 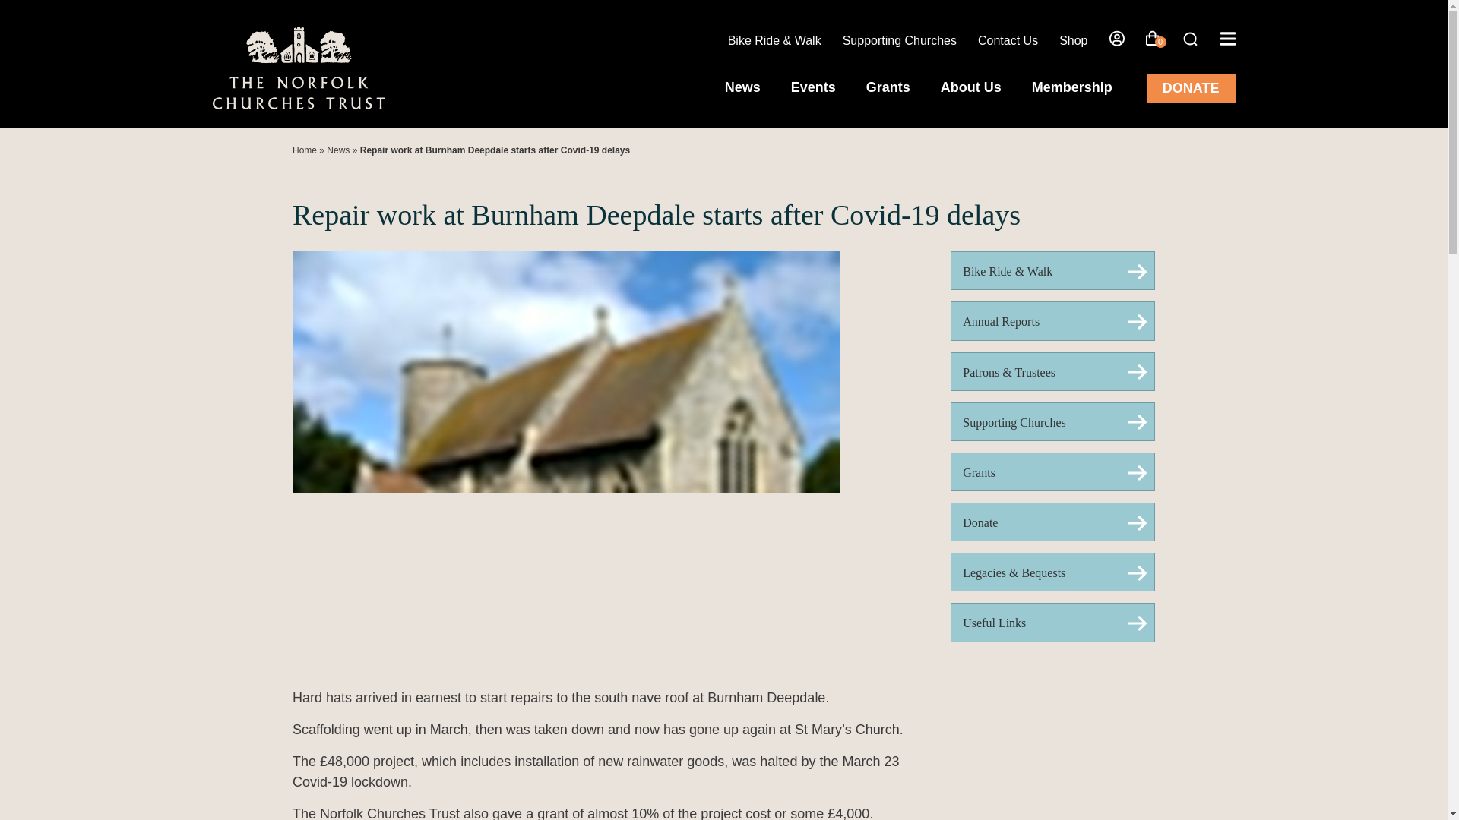 I want to click on Supporting Churches, so click(x=900, y=40).